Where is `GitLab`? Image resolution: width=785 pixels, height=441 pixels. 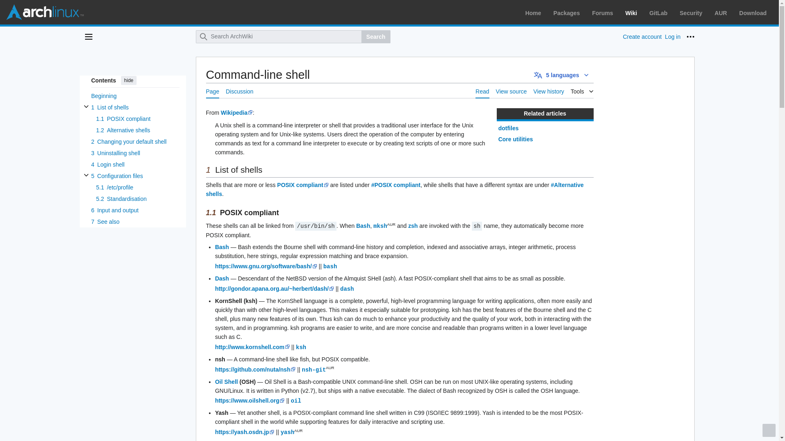
GitLab is located at coordinates (658, 13).